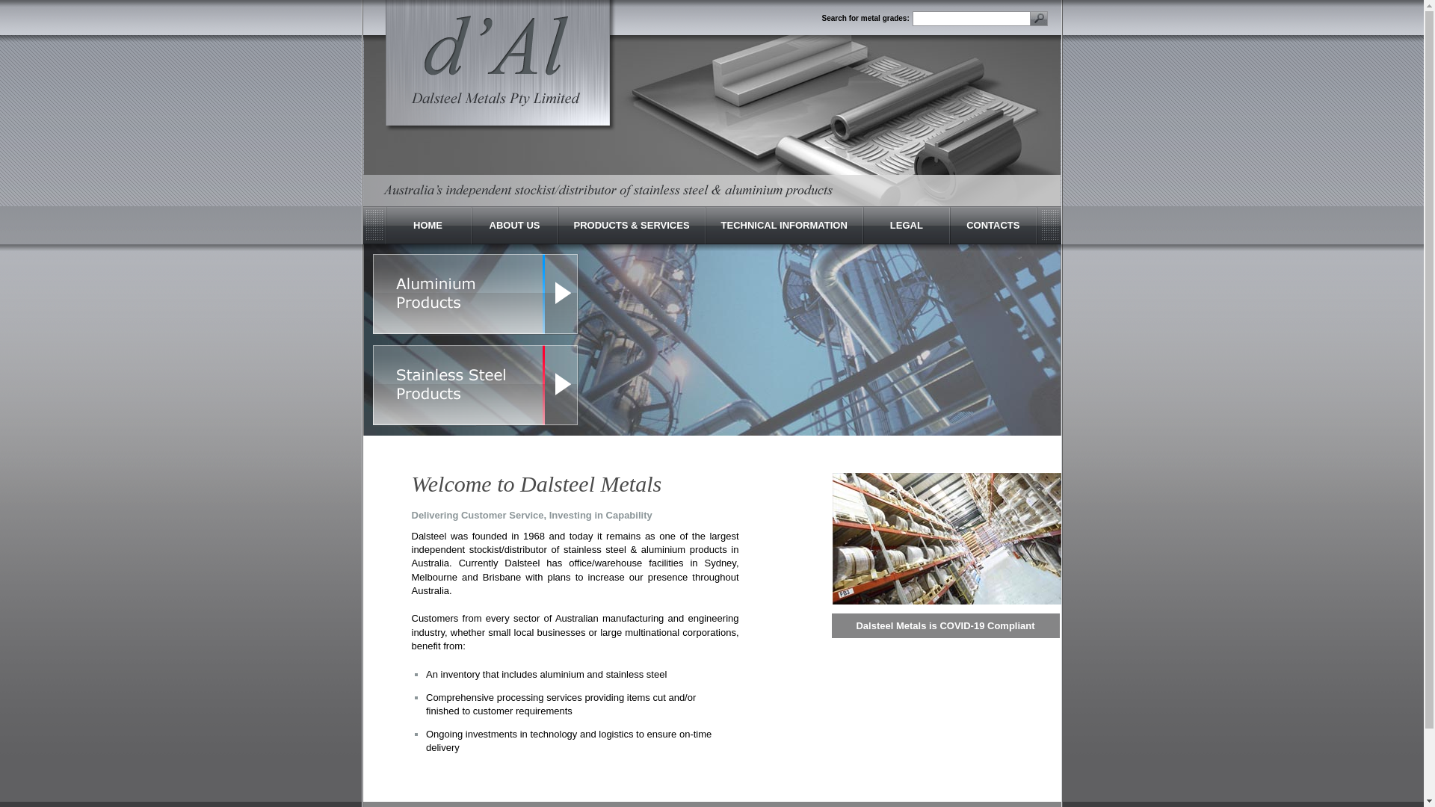 The image size is (1435, 807). I want to click on LEGAL, so click(907, 226).